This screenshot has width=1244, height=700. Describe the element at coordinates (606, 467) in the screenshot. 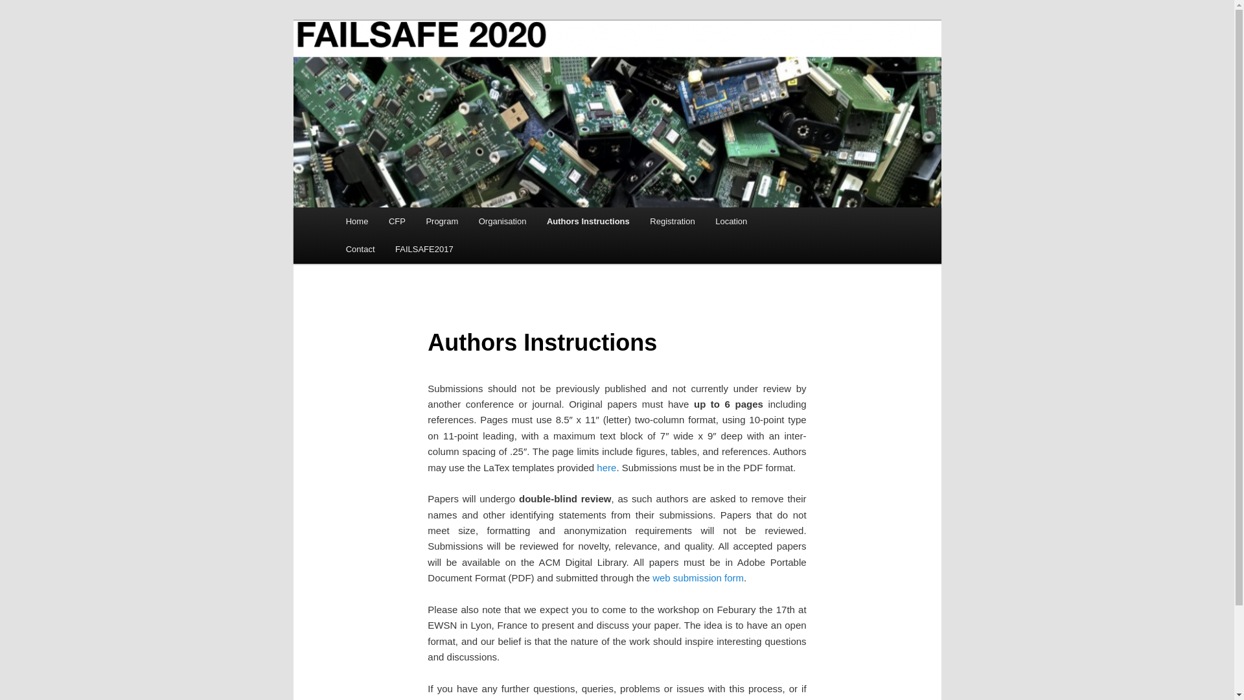

I see `here` at that location.